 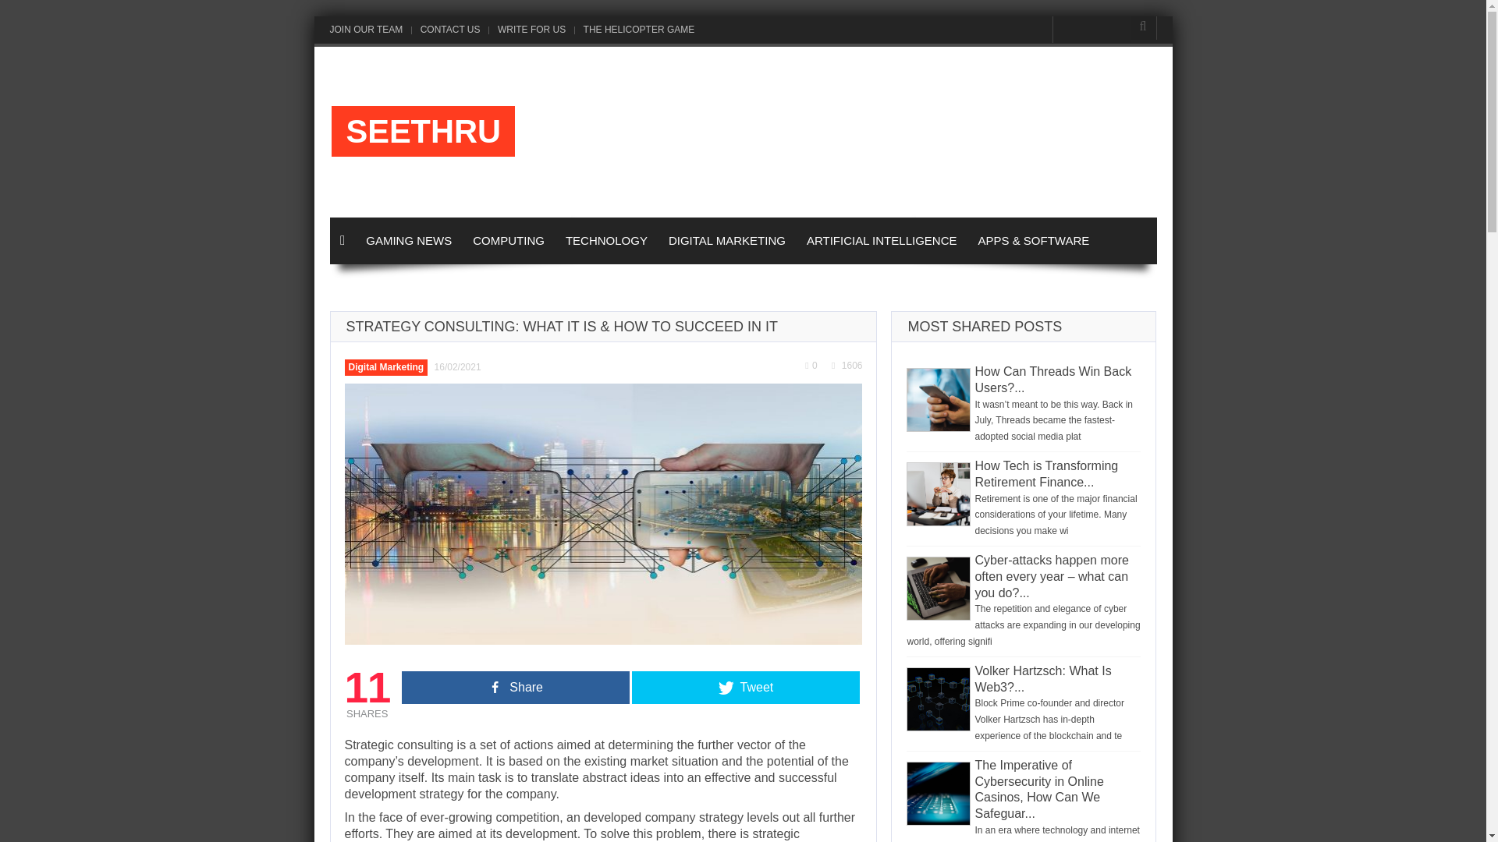 I want to click on Tweet, so click(x=746, y=687).